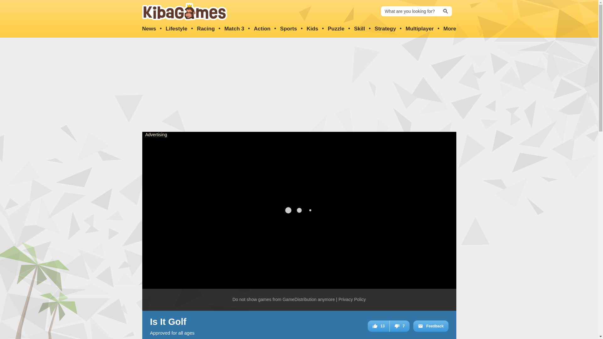 The width and height of the screenshot is (603, 339). Describe the element at coordinates (399, 326) in the screenshot. I see `7` at that location.